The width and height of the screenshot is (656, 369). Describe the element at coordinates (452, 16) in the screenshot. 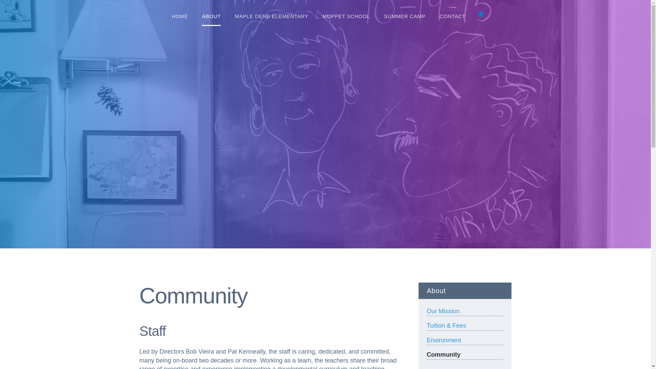

I see `CONTACT` at that location.